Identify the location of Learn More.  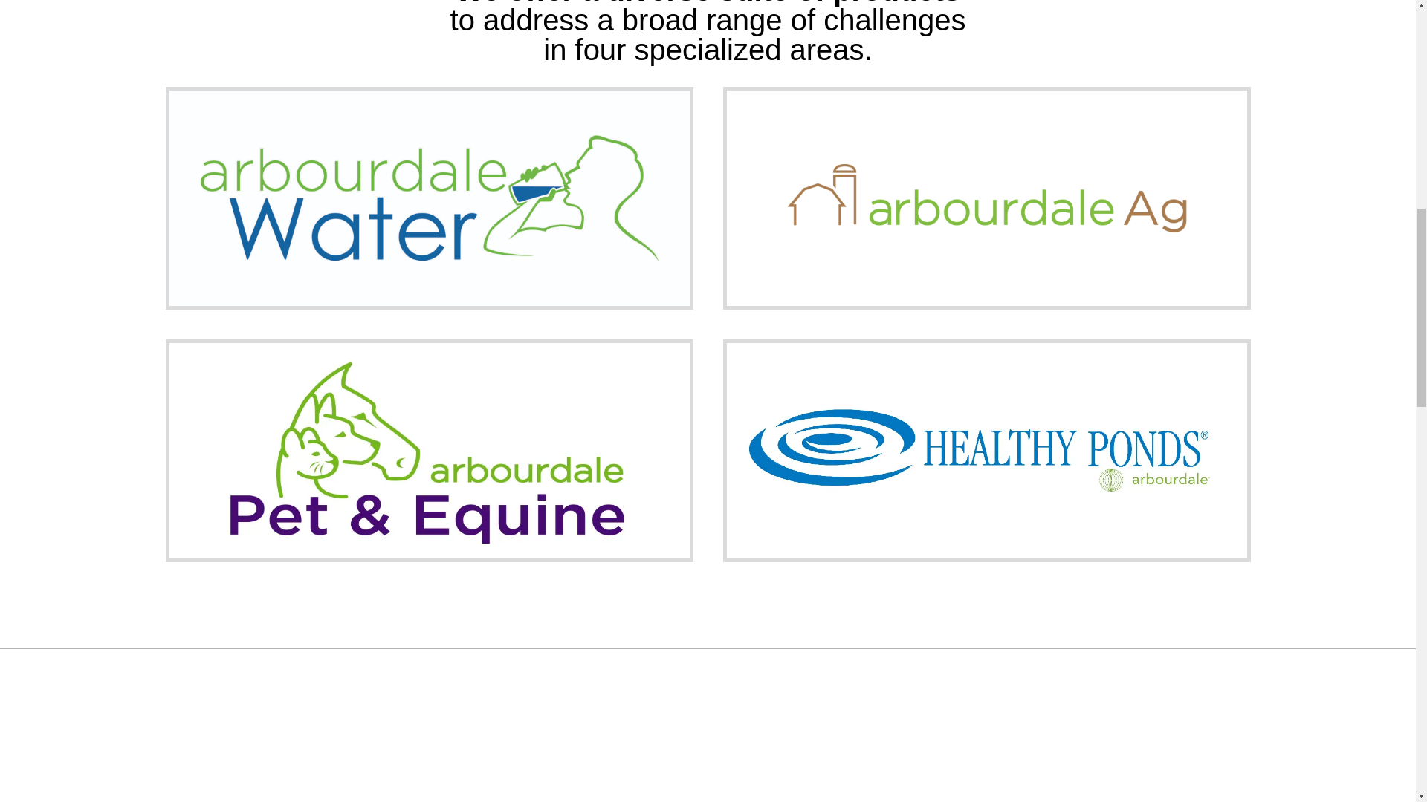
(987, 252).